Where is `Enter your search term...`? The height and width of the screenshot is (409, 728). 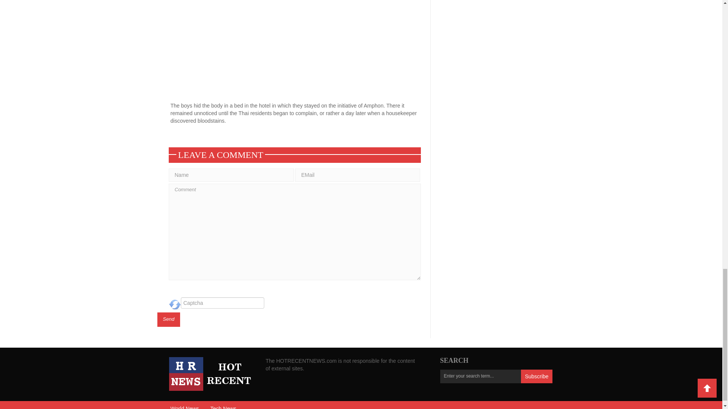
Enter your search term... is located at coordinates (480, 376).